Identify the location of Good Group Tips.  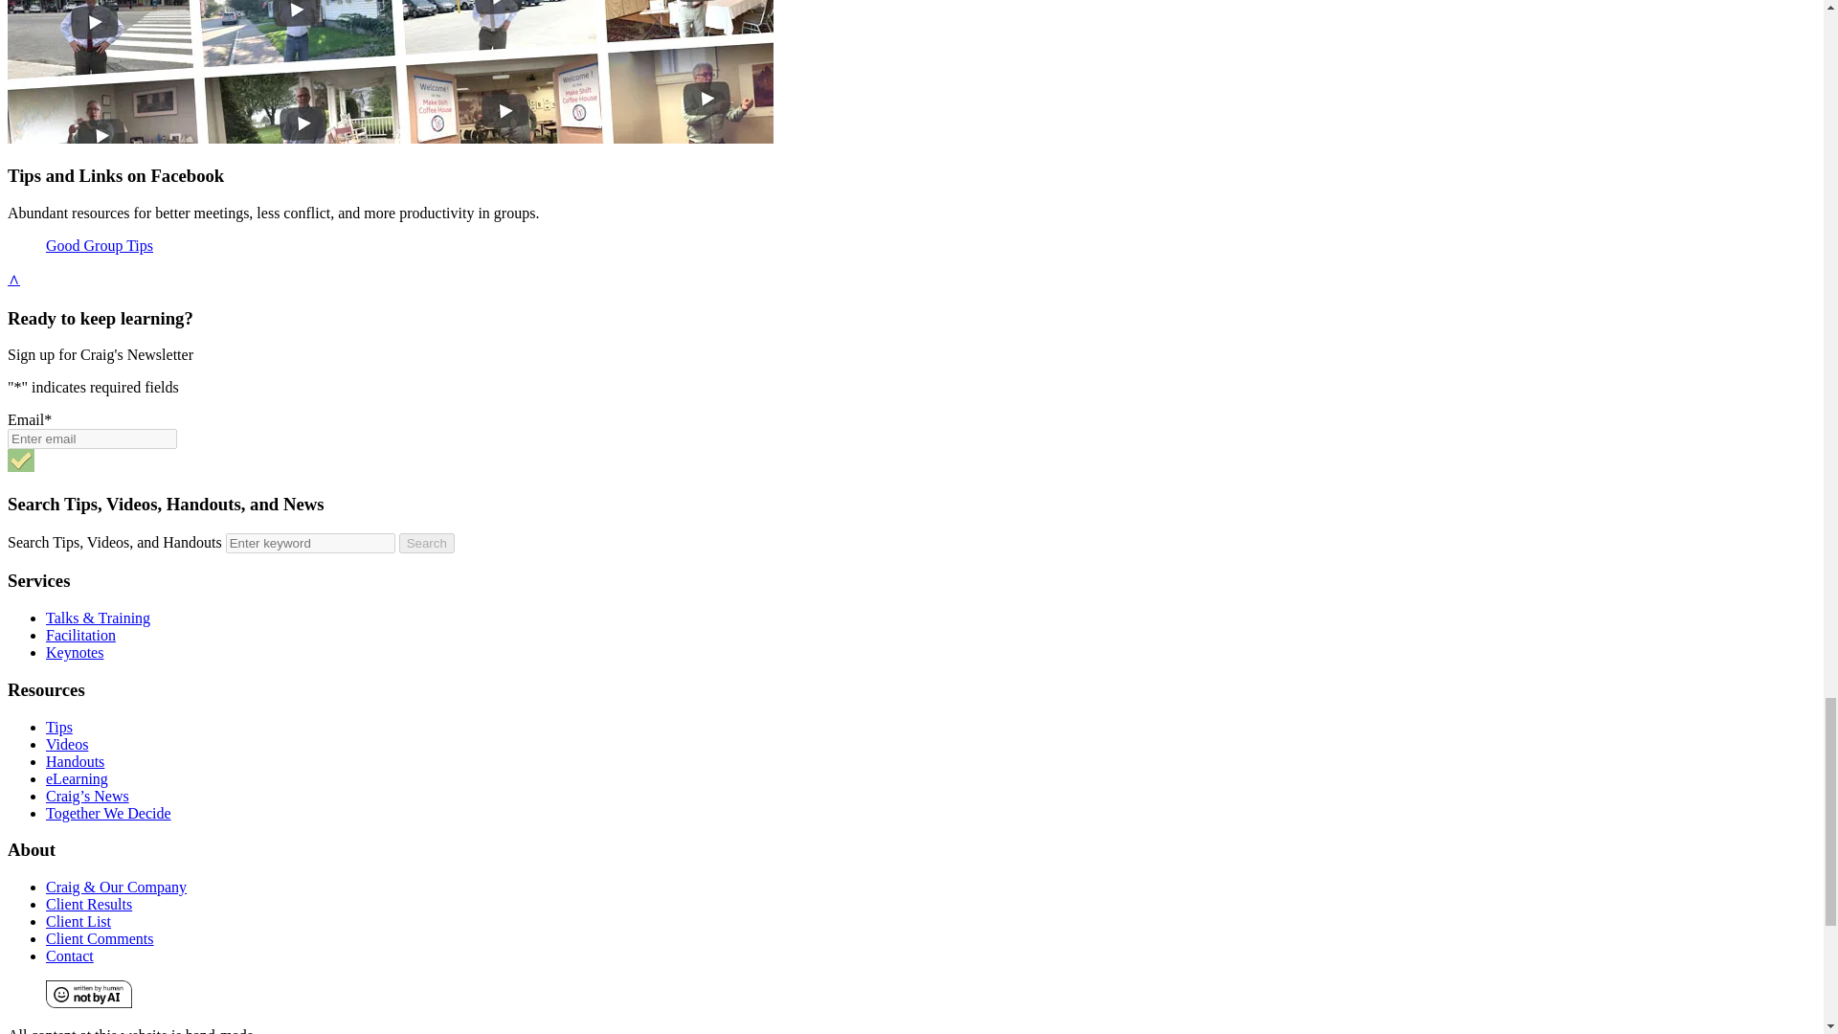
(100, 245).